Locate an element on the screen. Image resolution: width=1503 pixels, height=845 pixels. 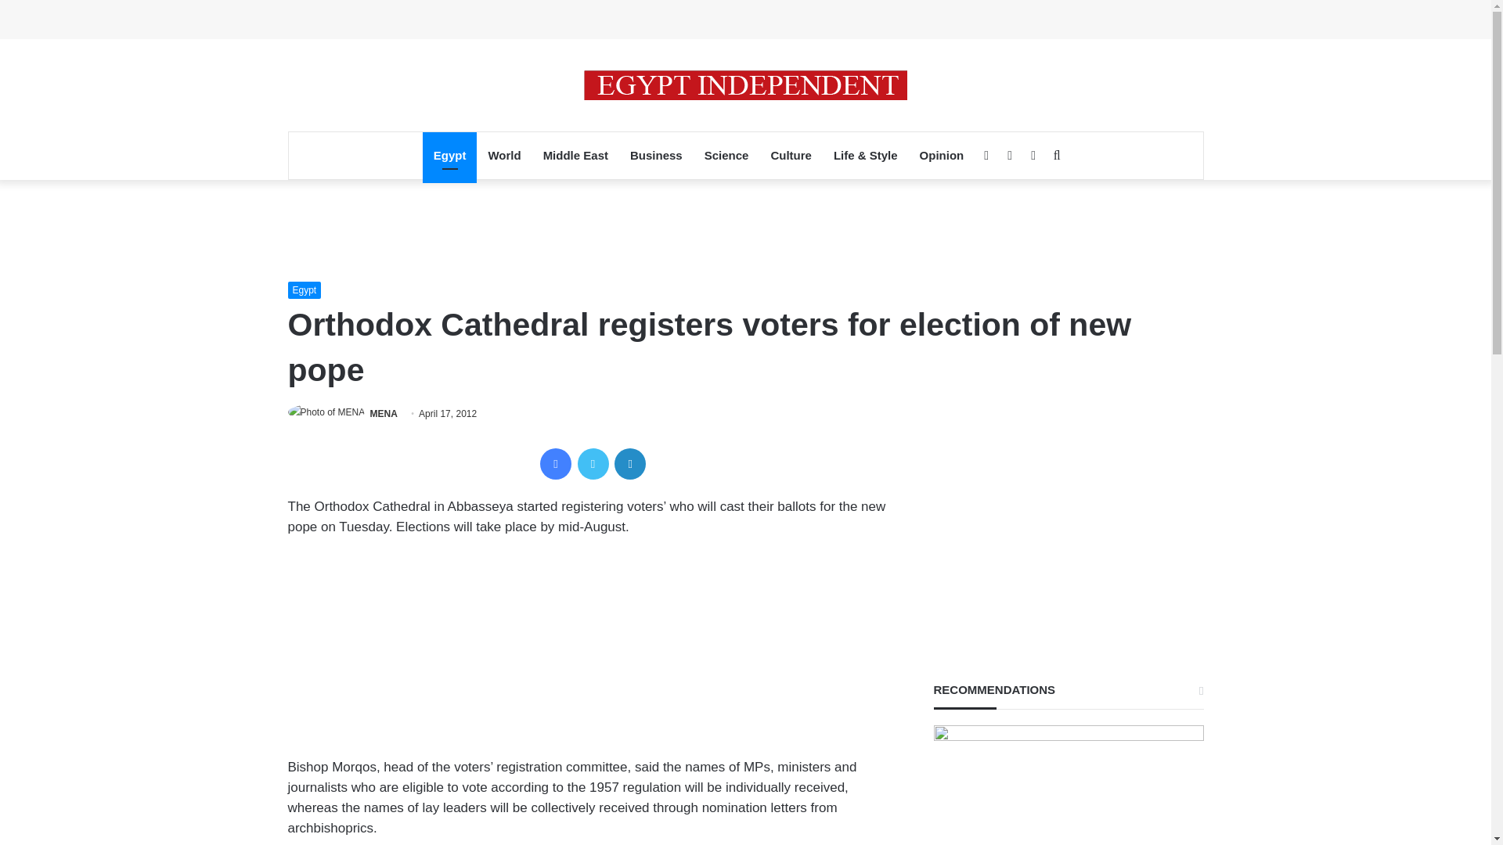
LinkedIn is located at coordinates (630, 464).